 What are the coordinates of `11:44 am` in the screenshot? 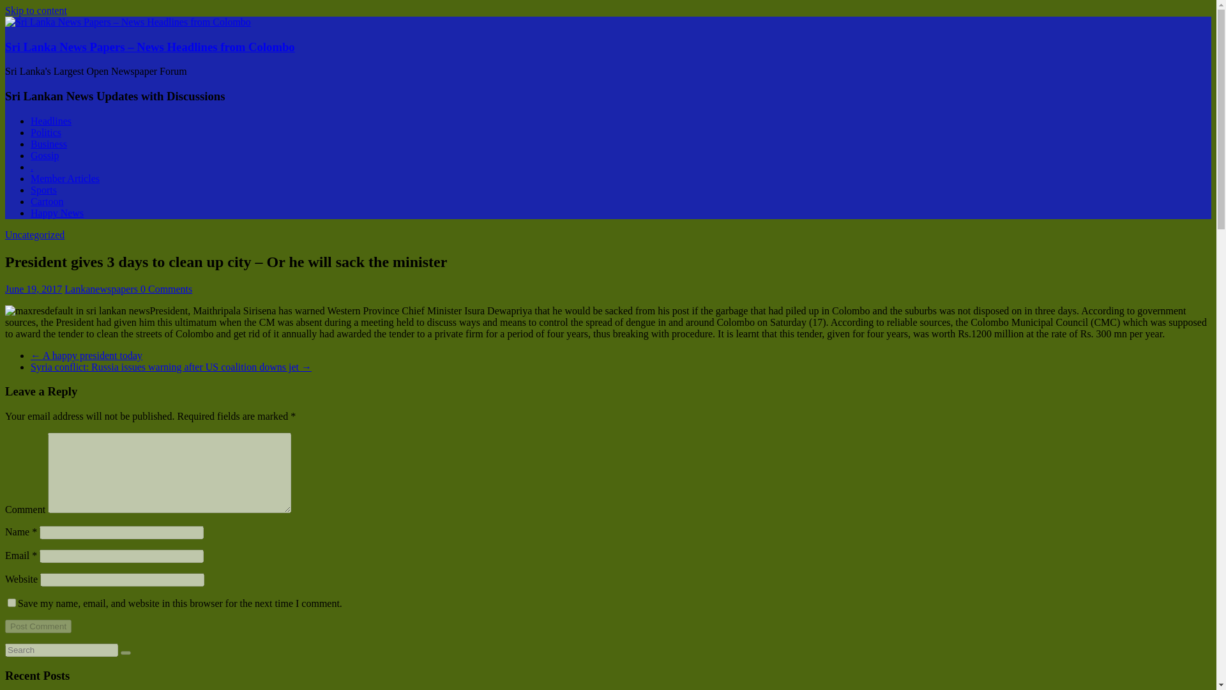 It's located at (33, 289).